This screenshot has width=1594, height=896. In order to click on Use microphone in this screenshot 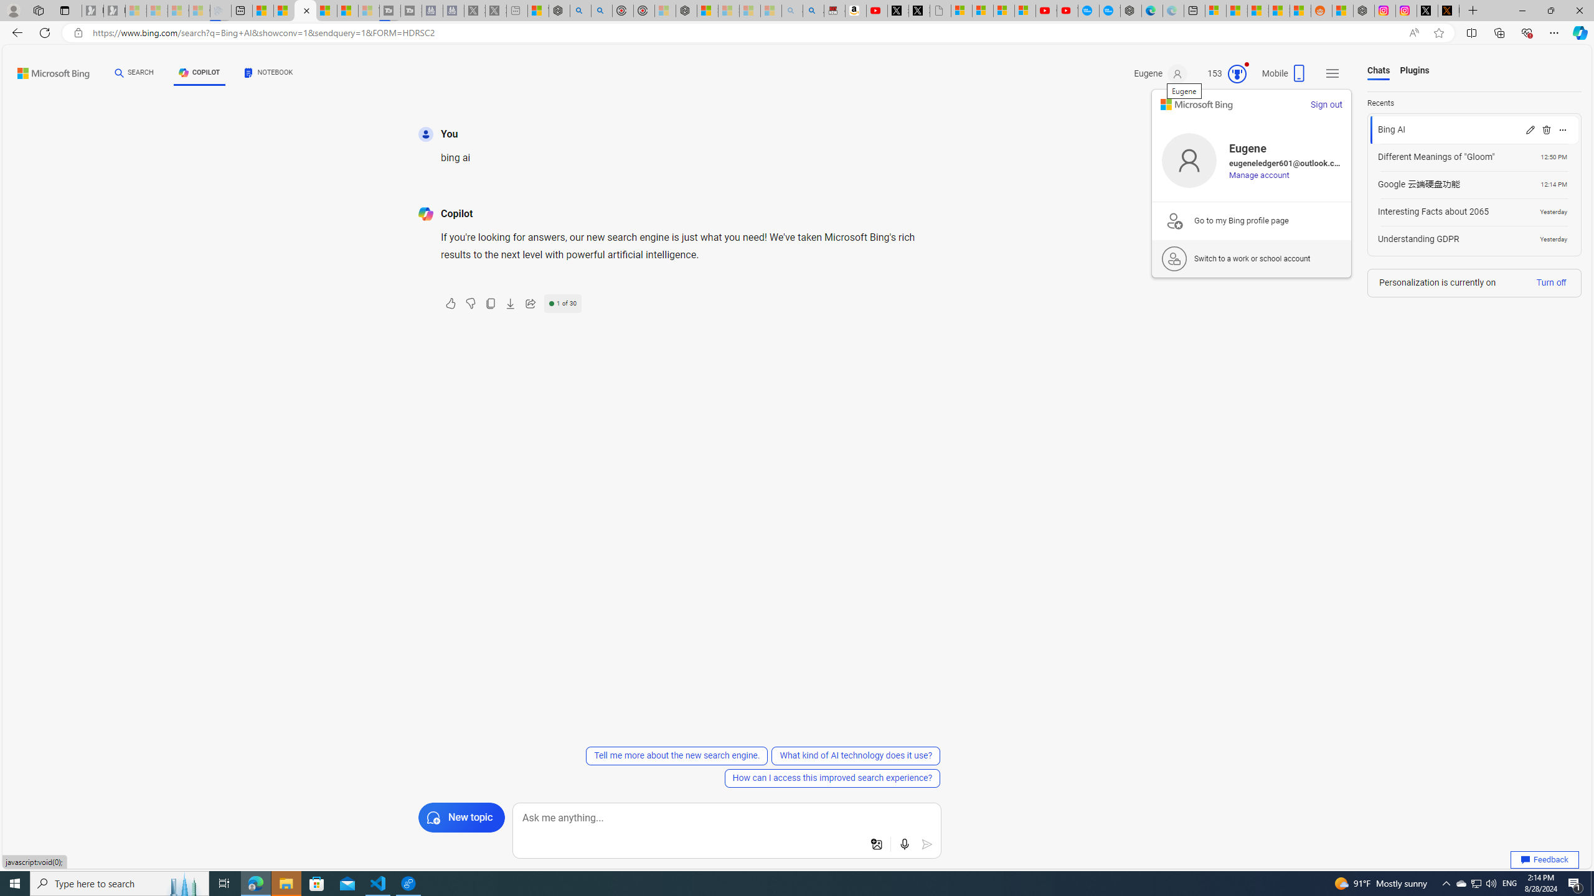, I will do `click(905, 844)`.